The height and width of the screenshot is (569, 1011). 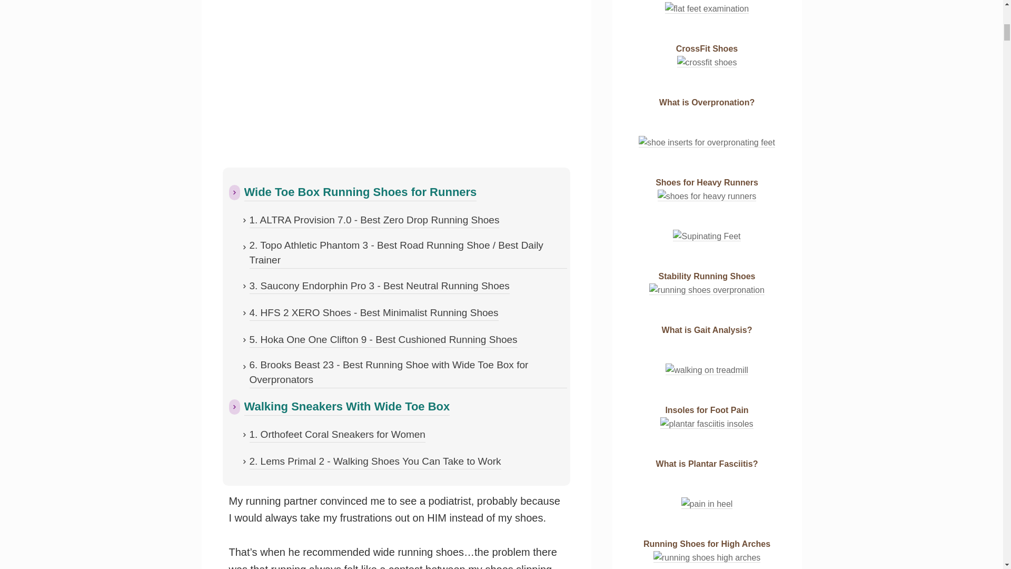 What do you see at coordinates (375, 462) in the screenshot?
I see `2. Lems Primal 2 - Walking Shoes You Can Take to Work` at bounding box center [375, 462].